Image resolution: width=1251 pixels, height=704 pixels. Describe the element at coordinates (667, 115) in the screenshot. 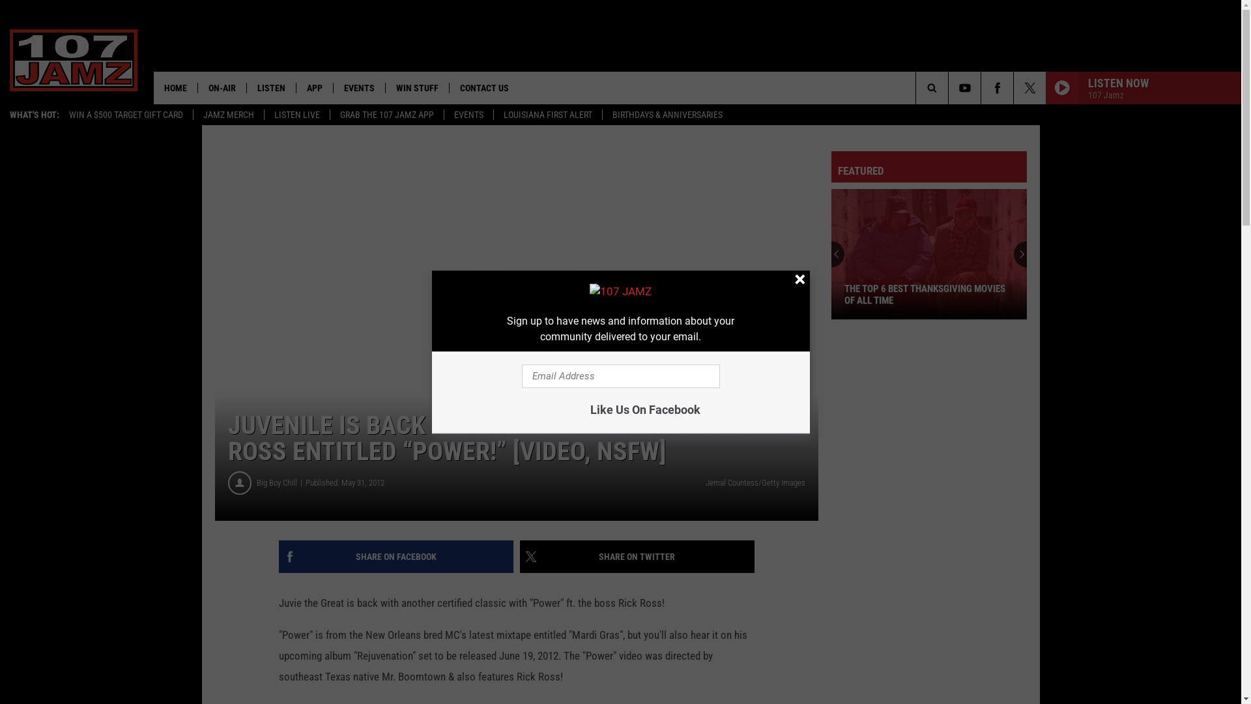

I see `BIRTHDAYS & ANNIVERSARIES` at that location.